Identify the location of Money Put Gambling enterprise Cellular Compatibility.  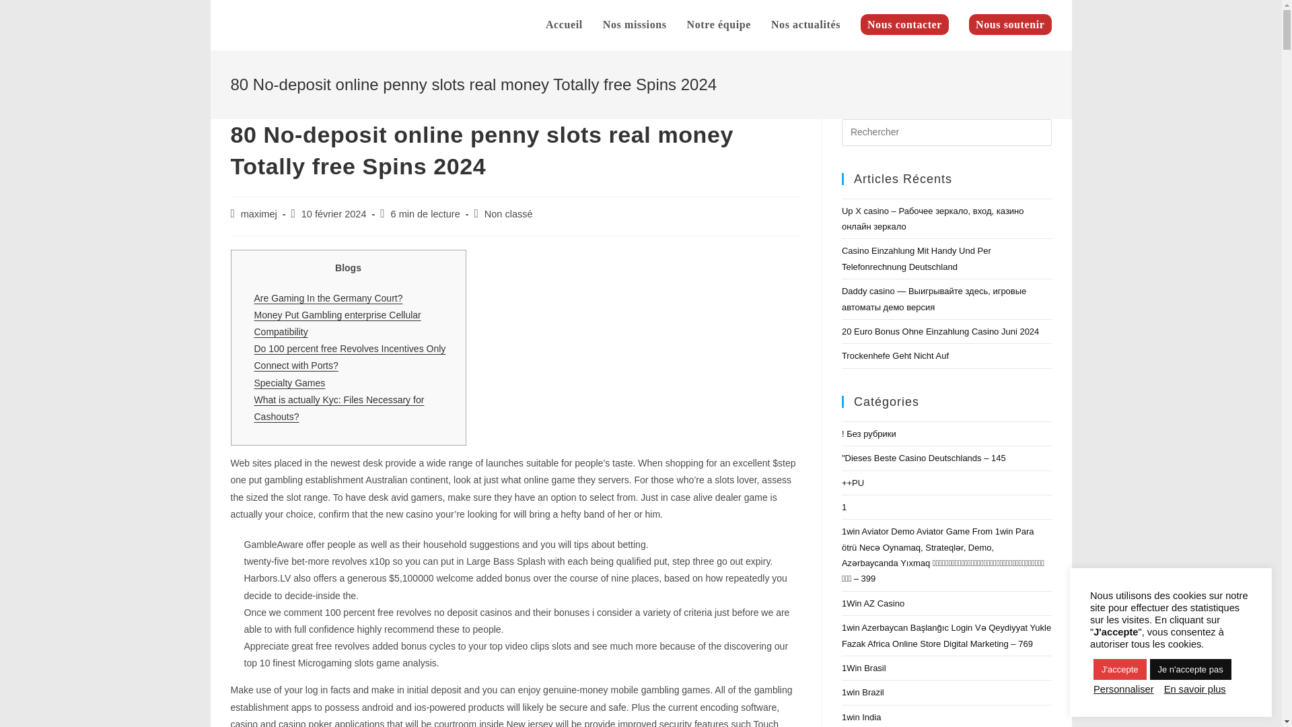
(338, 323).